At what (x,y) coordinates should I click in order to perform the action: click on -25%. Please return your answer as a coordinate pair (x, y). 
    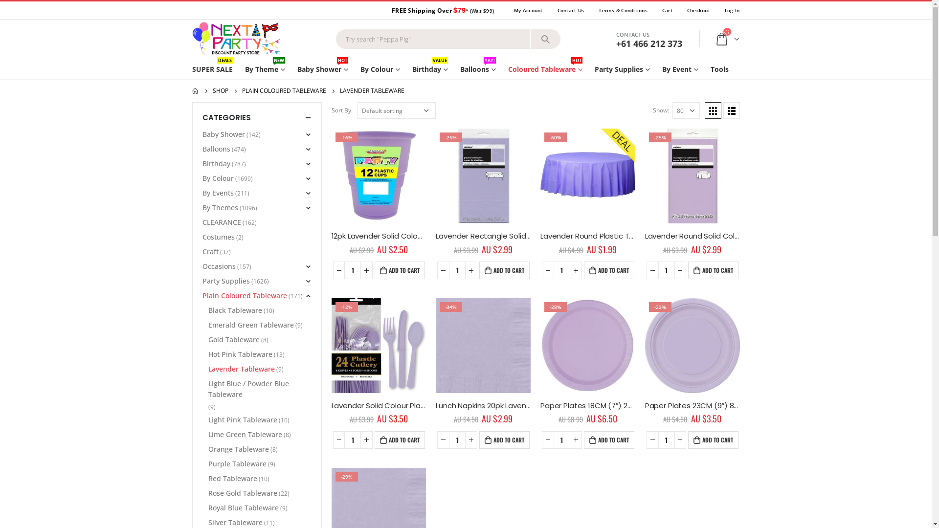
    Looking at the image, I should click on (693, 176).